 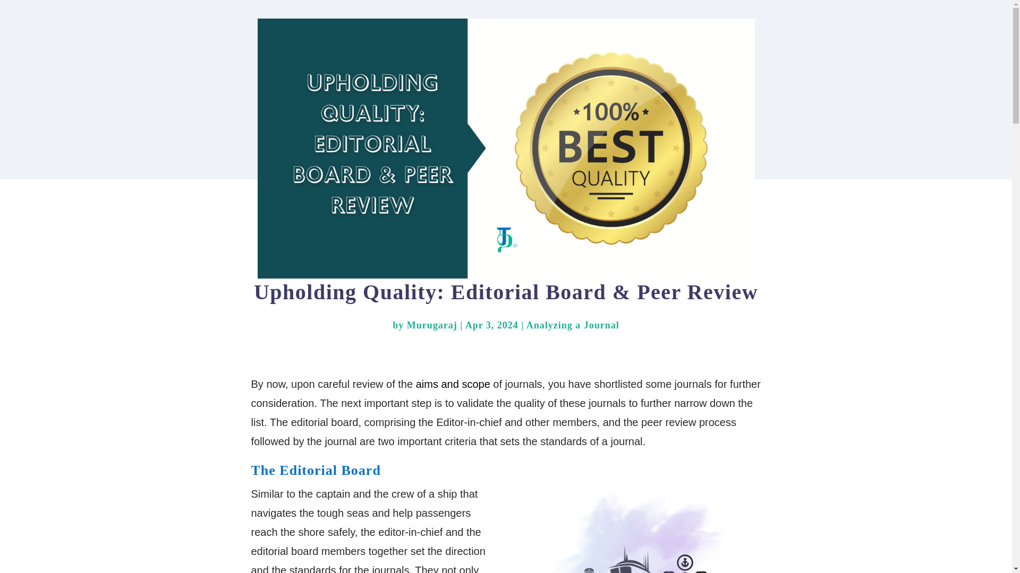 What do you see at coordinates (432, 325) in the screenshot?
I see `Murugaraj` at bounding box center [432, 325].